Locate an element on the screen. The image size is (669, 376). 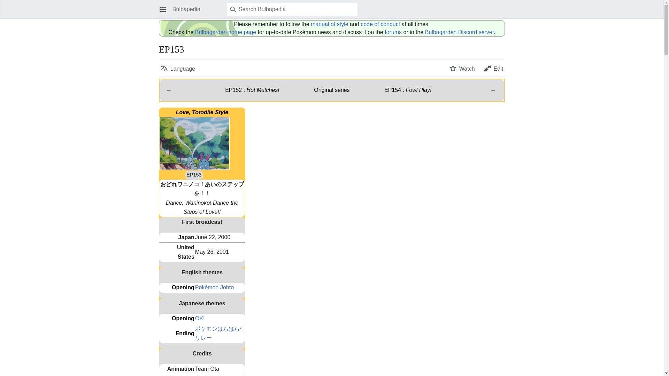
Opening is located at coordinates (183, 287).